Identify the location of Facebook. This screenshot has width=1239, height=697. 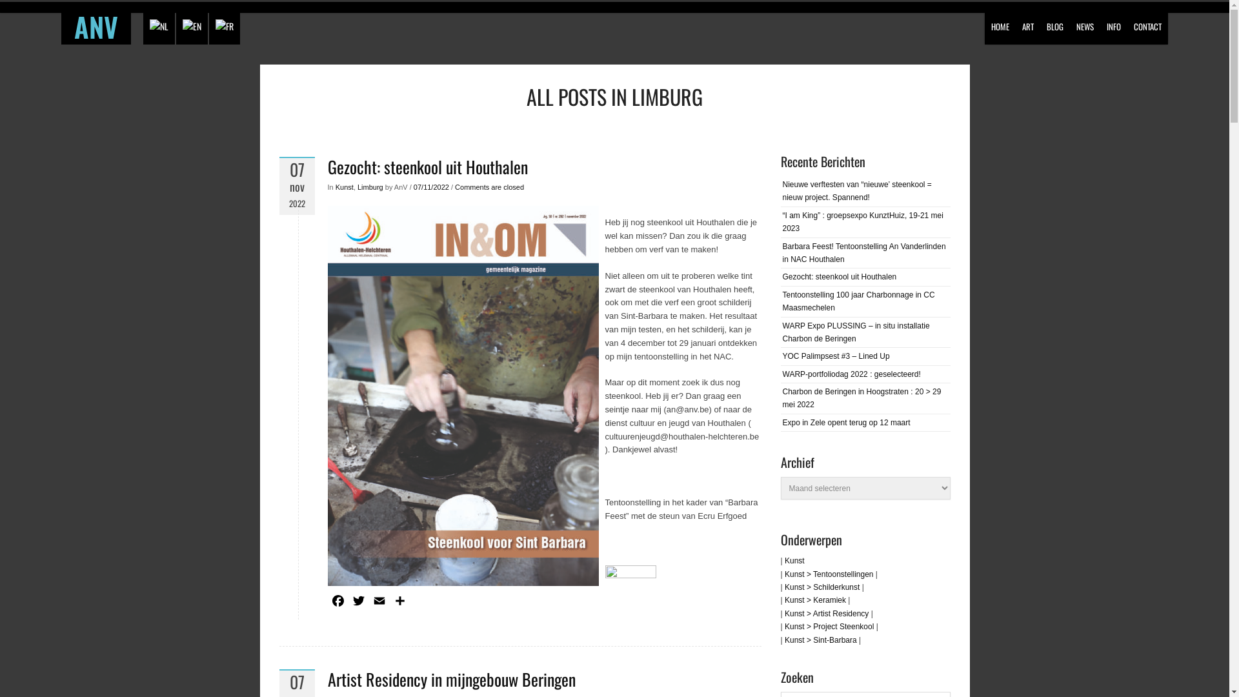
(338, 603).